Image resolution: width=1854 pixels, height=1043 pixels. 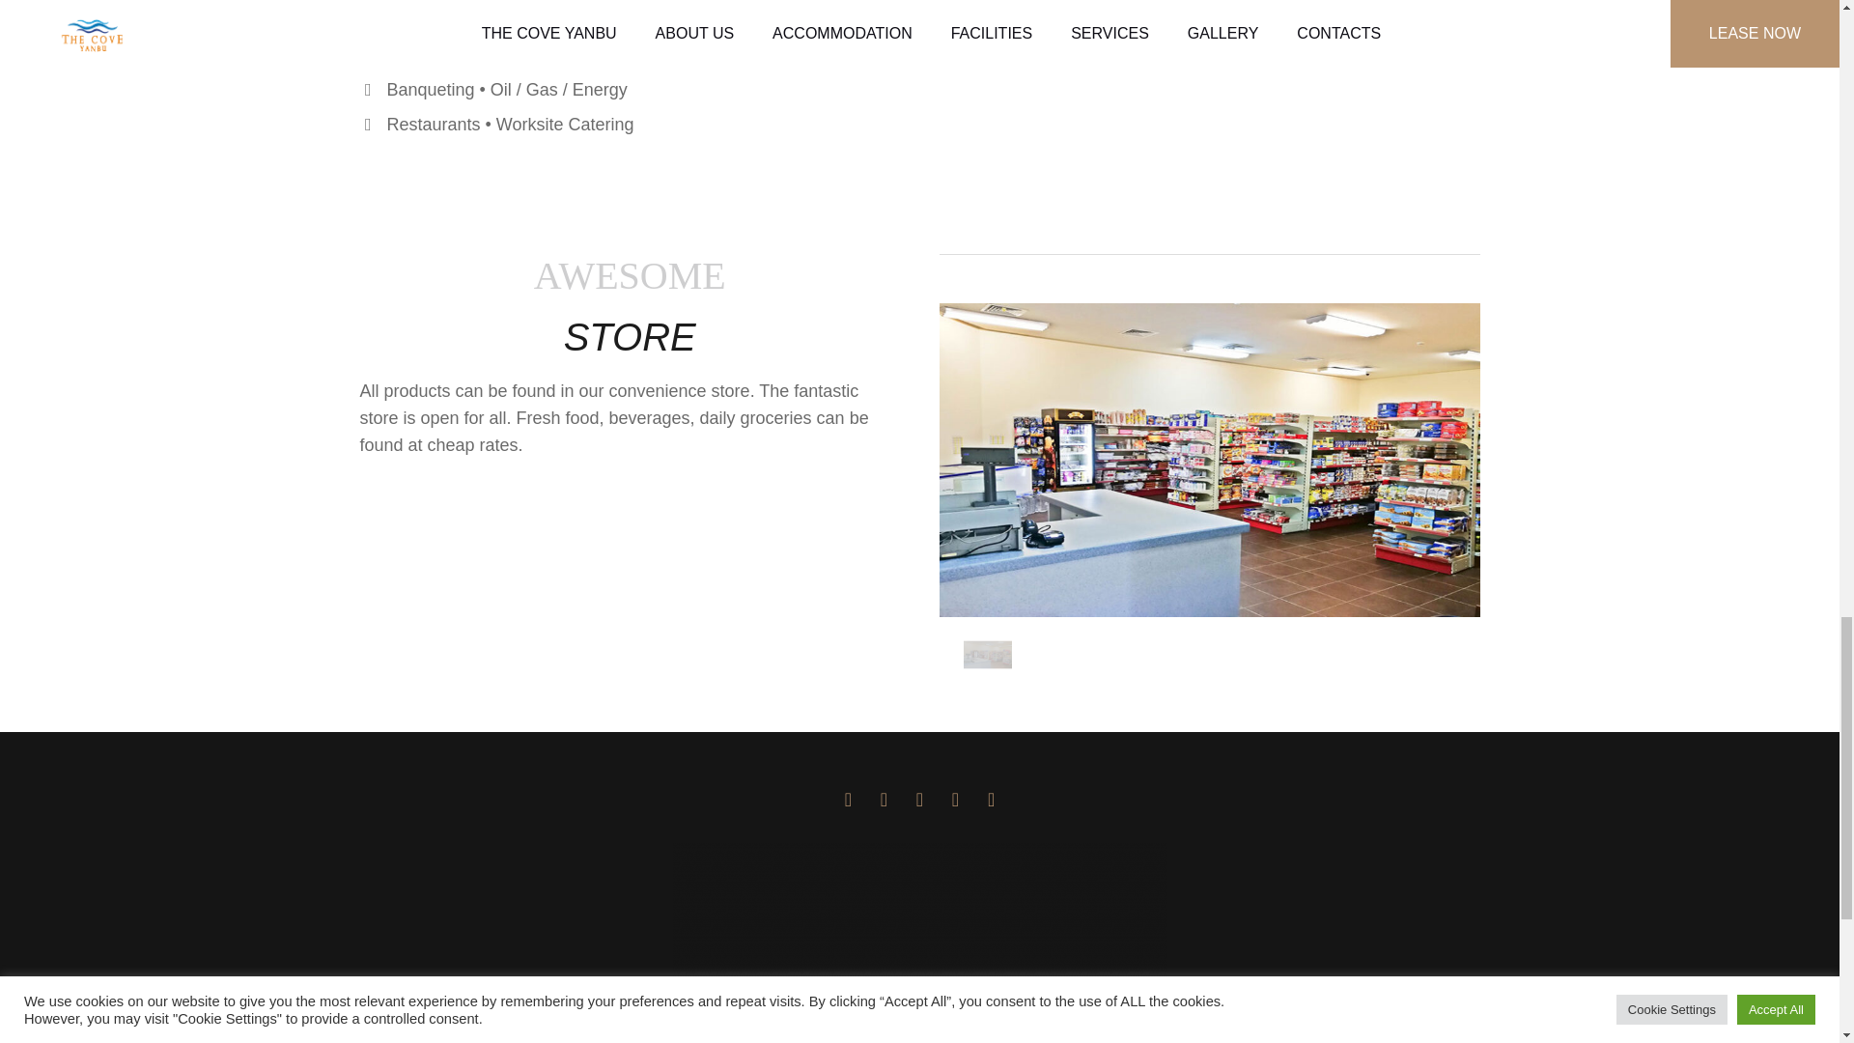 What do you see at coordinates (991, 800) in the screenshot?
I see `Youtube` at bounding box center [991, 800].